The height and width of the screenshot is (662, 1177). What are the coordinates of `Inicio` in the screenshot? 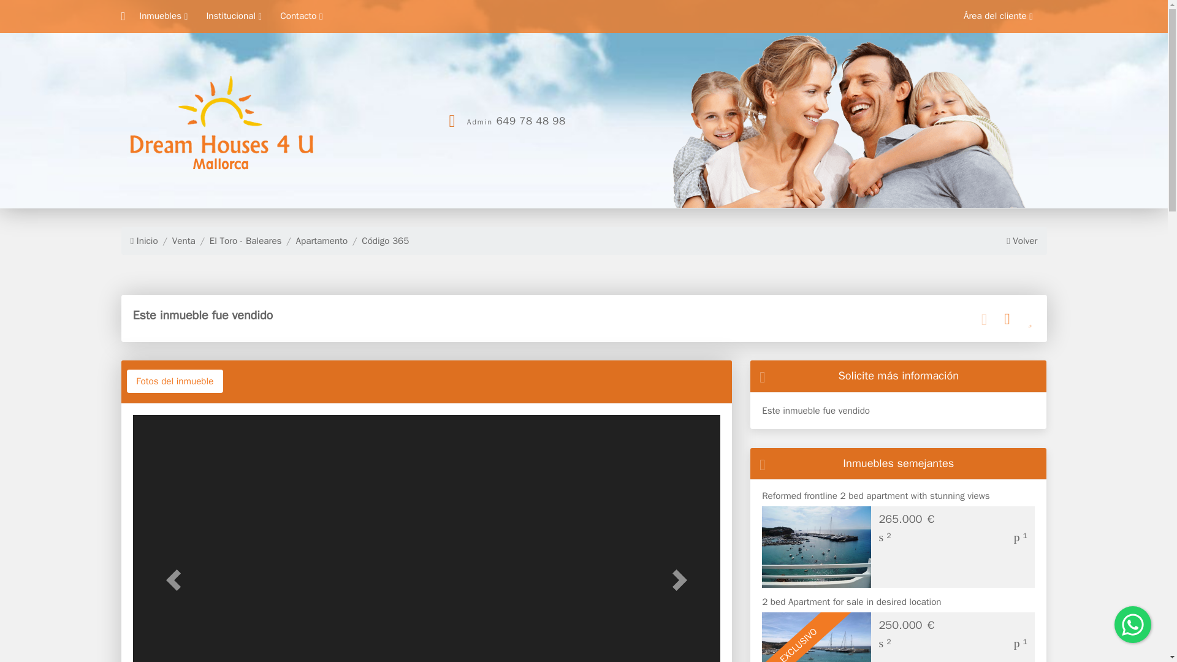 It's located at (144, 242).